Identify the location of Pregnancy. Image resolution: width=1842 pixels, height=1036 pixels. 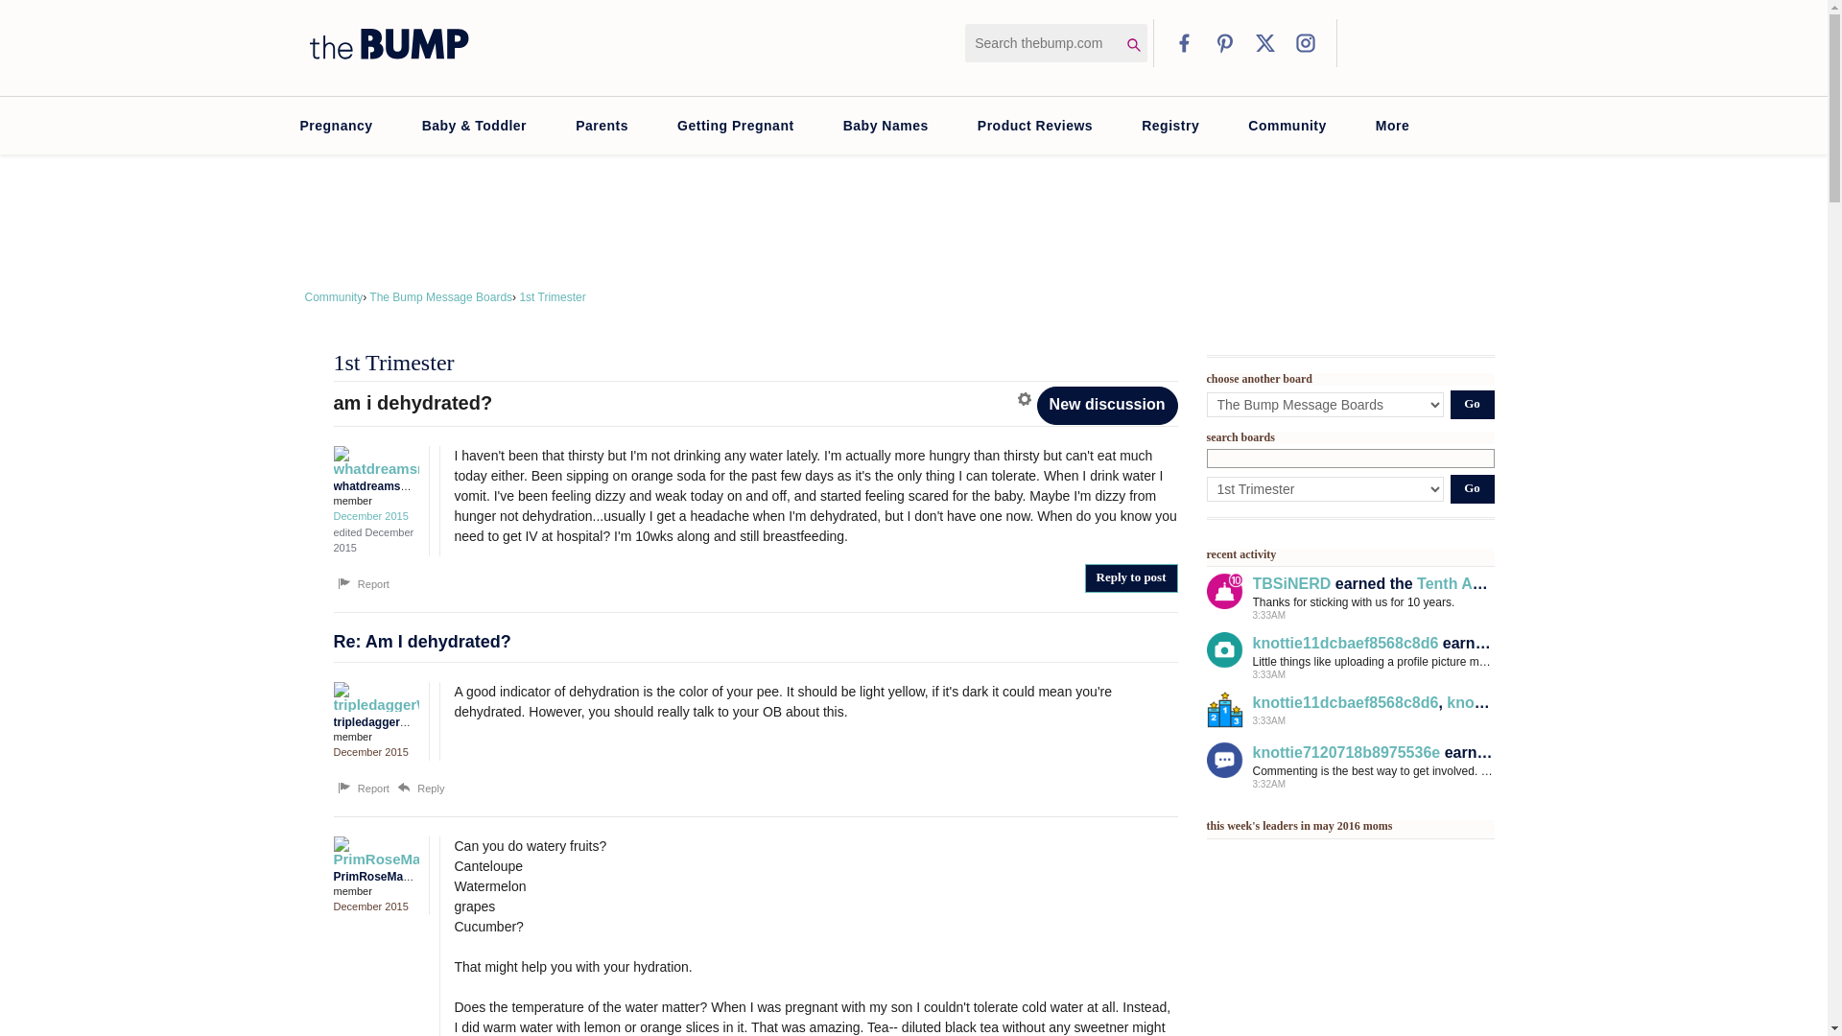
(335, 125).